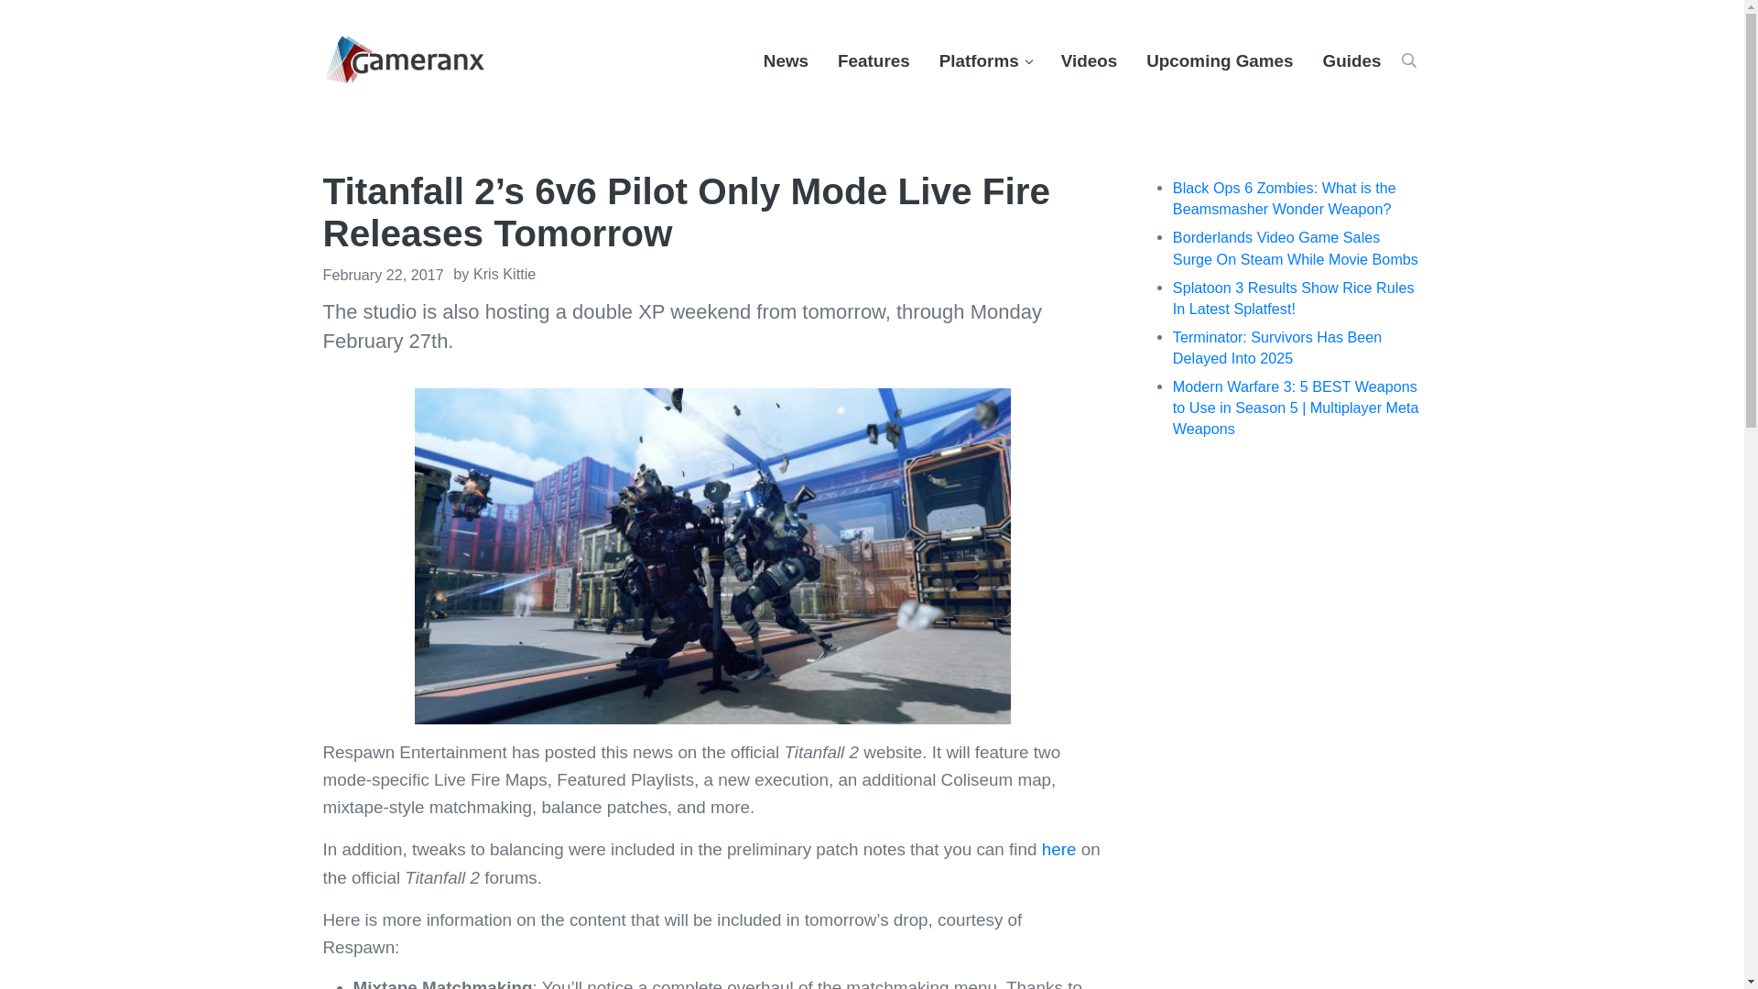 The height and width of the screenshot is (989, 1758). I want to click on Features, so click(874, 60).